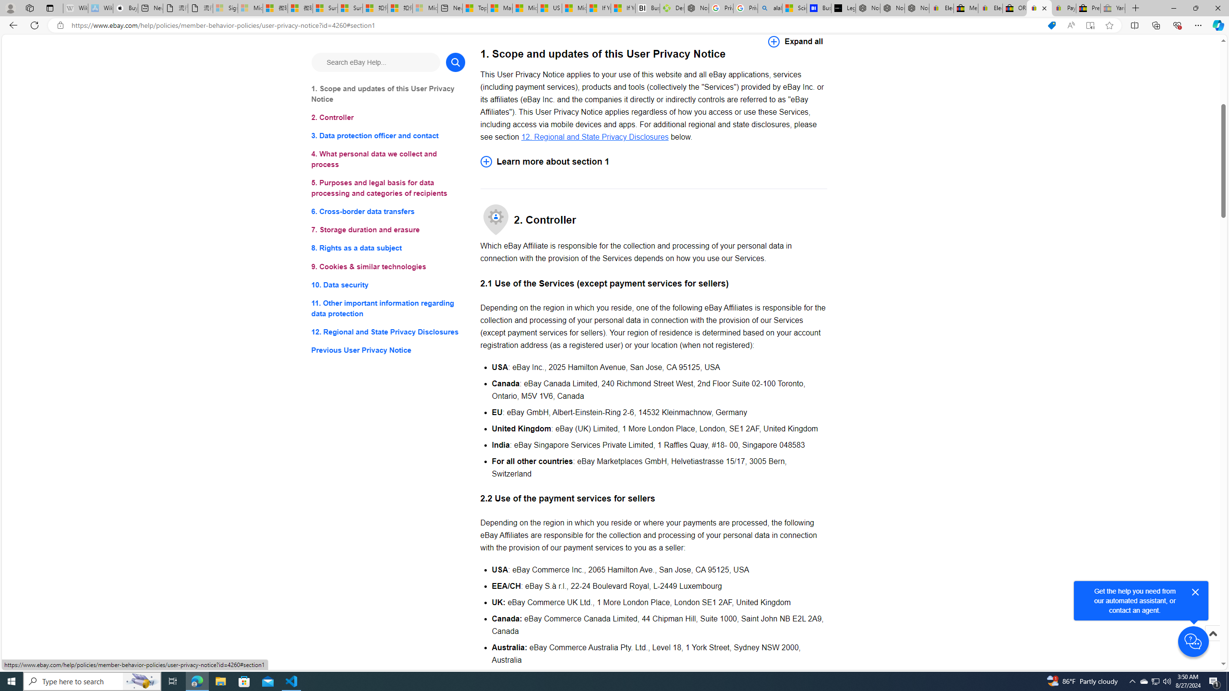 Image resolution: width=1229 pixels, height=691 pixels. I want to click on Electronics, Cars, Fashion, Collectibles & More | eBay, so click(990, 8).